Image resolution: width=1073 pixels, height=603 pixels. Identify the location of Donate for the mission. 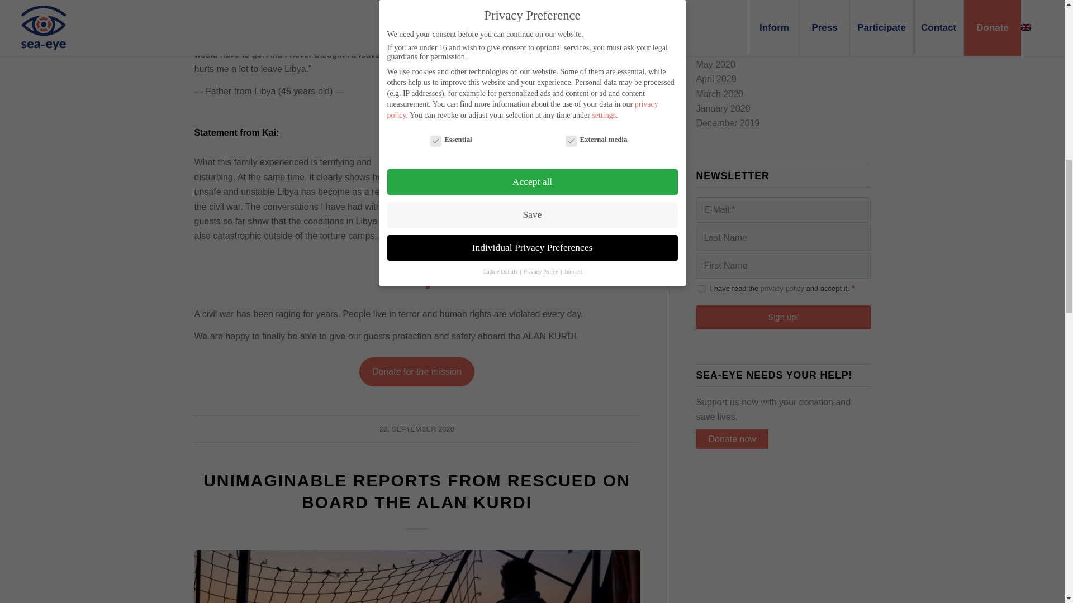
(417, 372).